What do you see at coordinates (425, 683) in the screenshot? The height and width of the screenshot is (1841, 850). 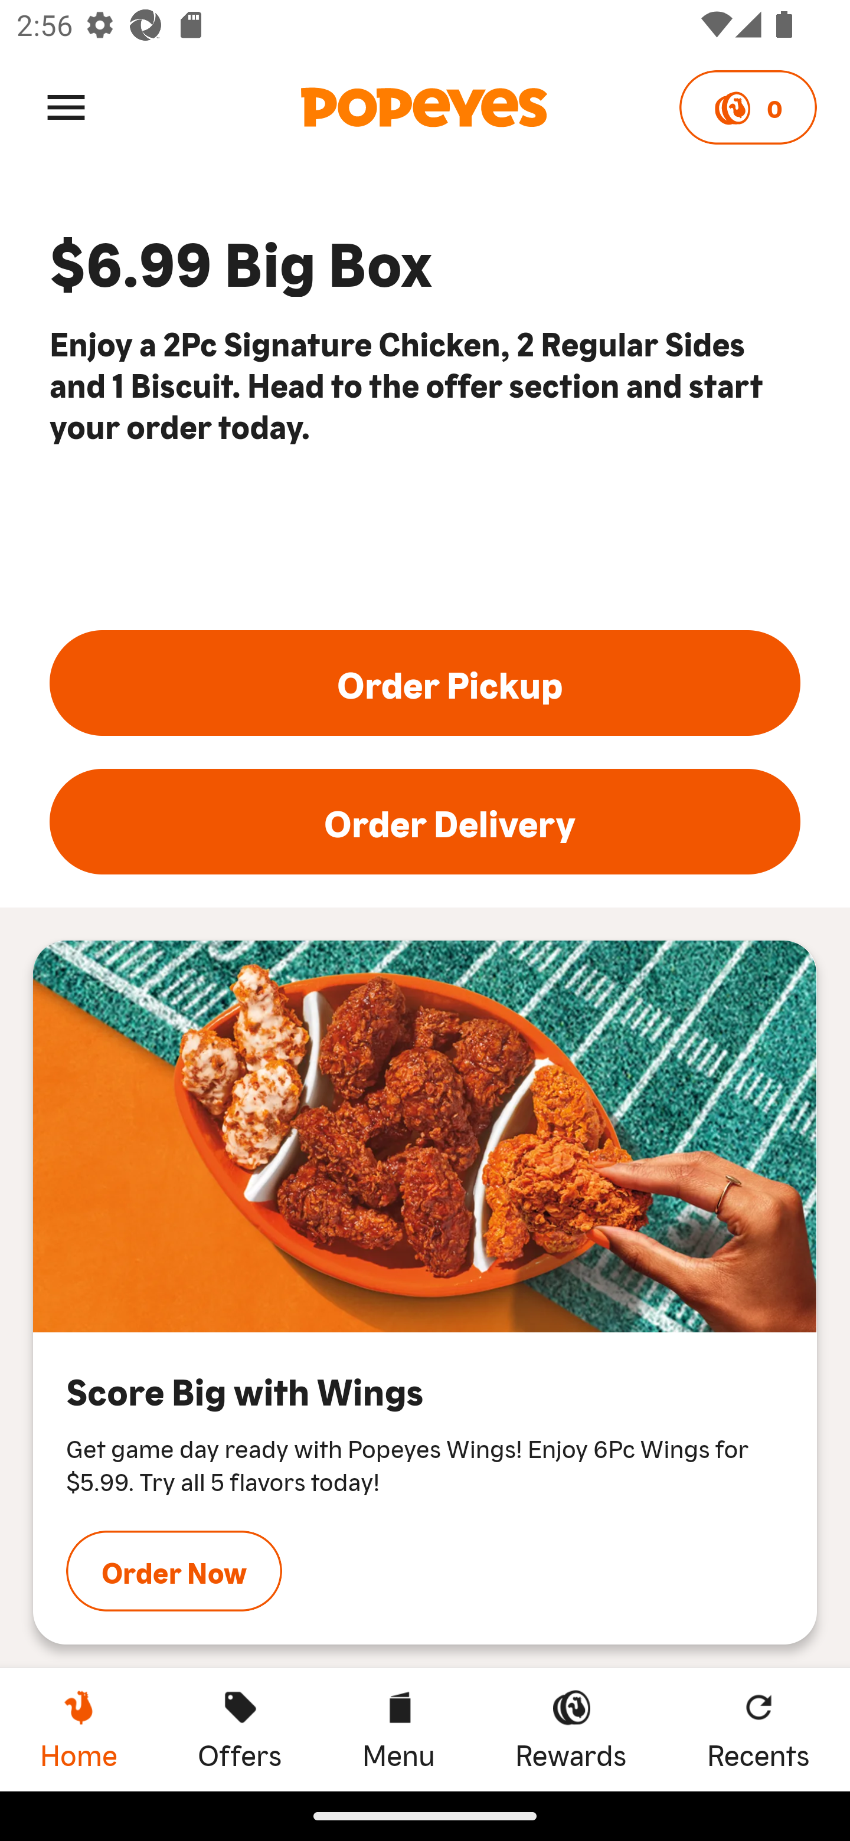 I see `Order Pickup` at bounding box center [425, 683].